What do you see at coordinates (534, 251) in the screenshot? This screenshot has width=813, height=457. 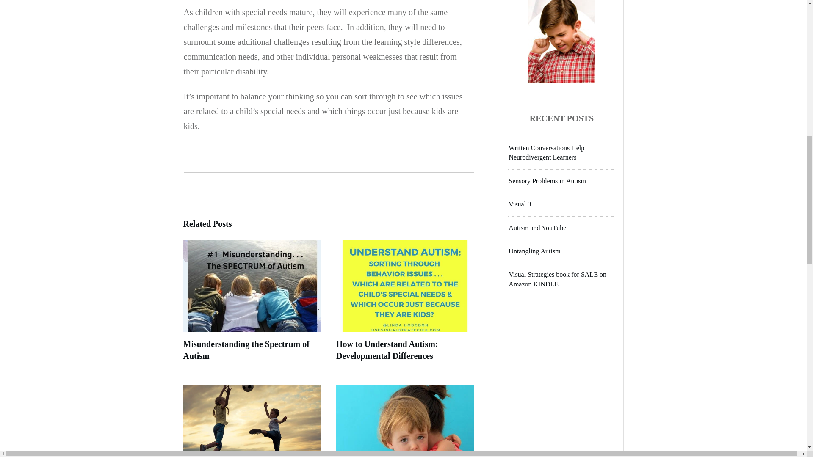 I see `Untangling Autism` at bounding box center [534, 251].